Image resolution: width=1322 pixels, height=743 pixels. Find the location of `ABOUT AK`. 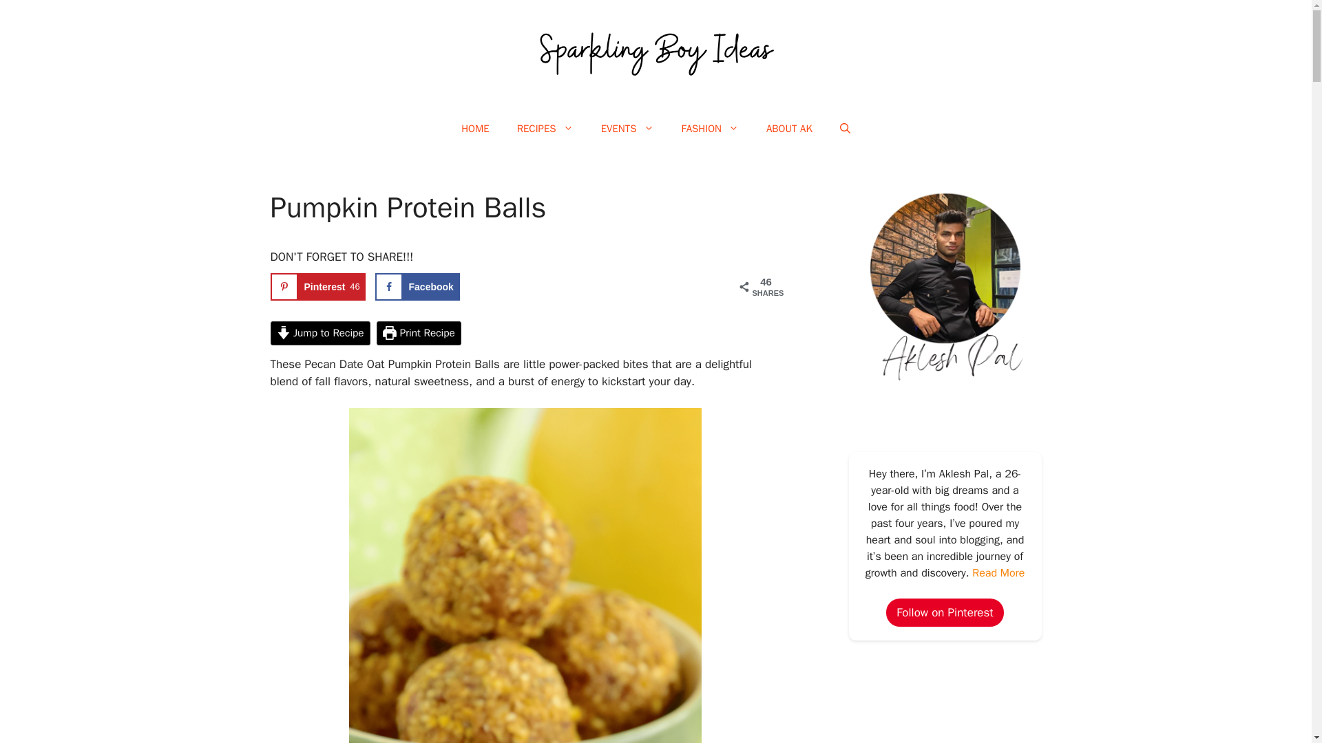

ABOUT AK is located at coordinates (417, 287).